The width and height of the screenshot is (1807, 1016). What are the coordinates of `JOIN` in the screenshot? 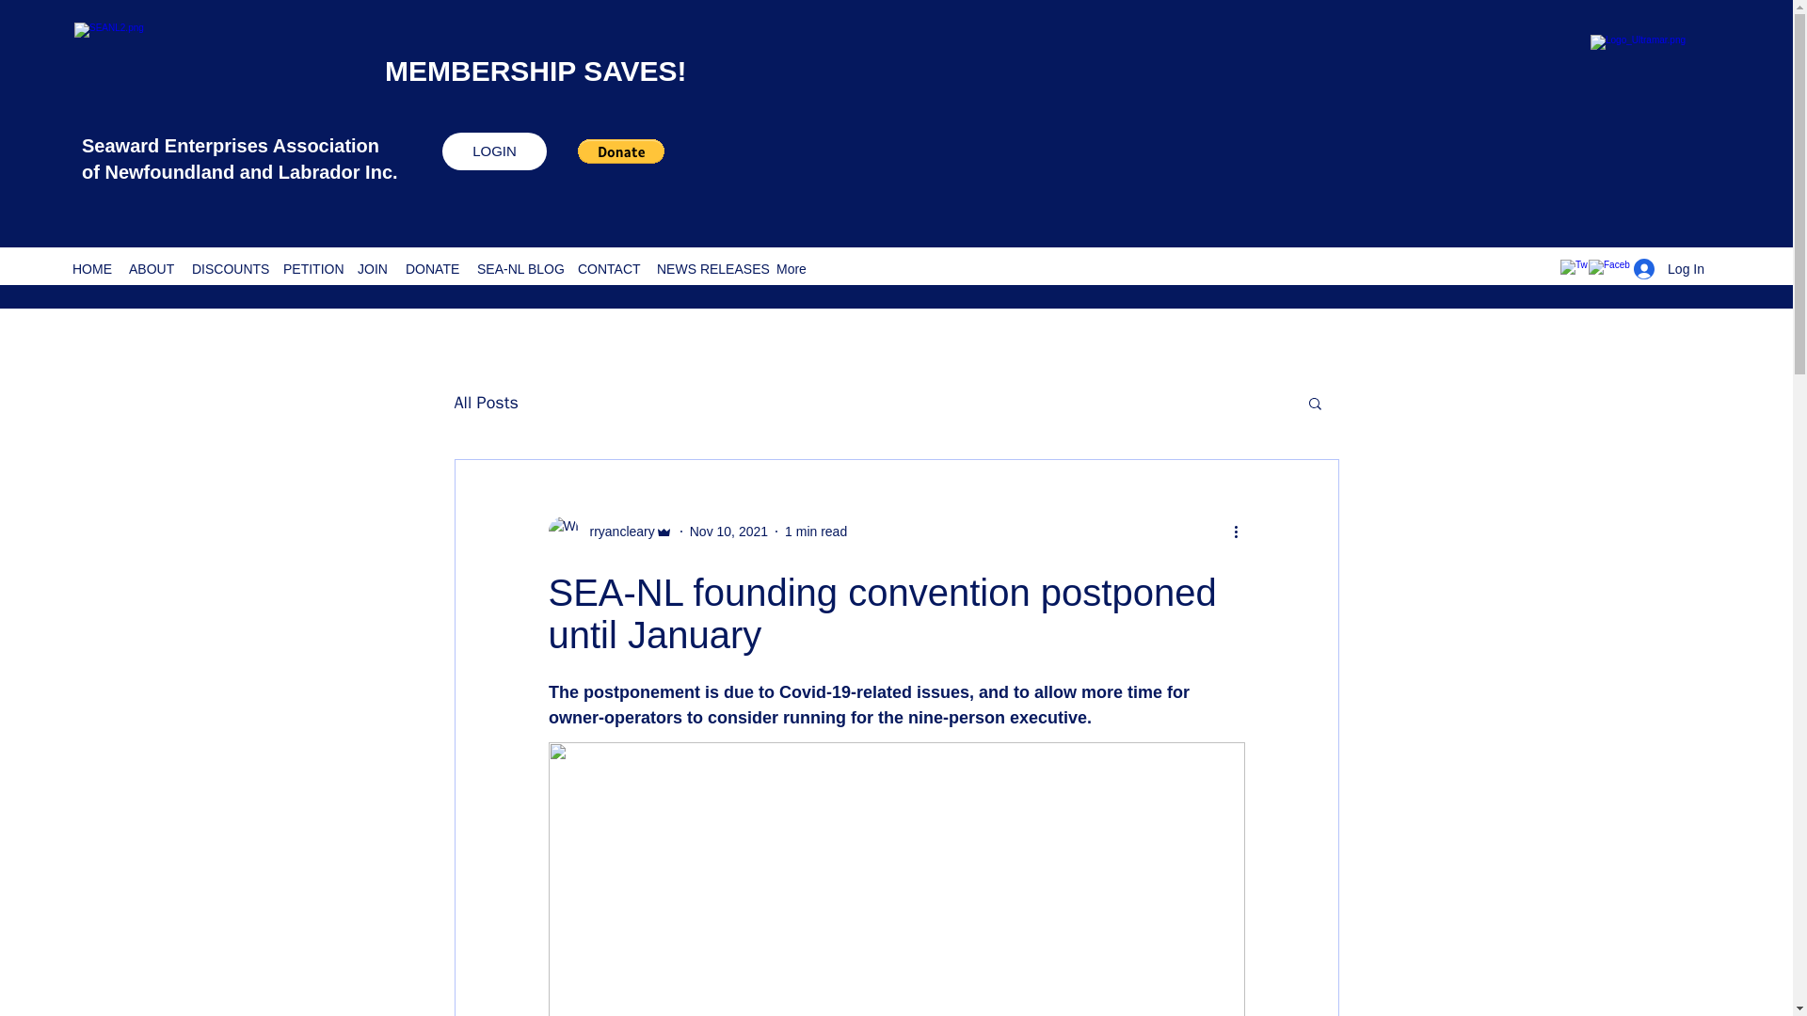 It's located at (372, 269).